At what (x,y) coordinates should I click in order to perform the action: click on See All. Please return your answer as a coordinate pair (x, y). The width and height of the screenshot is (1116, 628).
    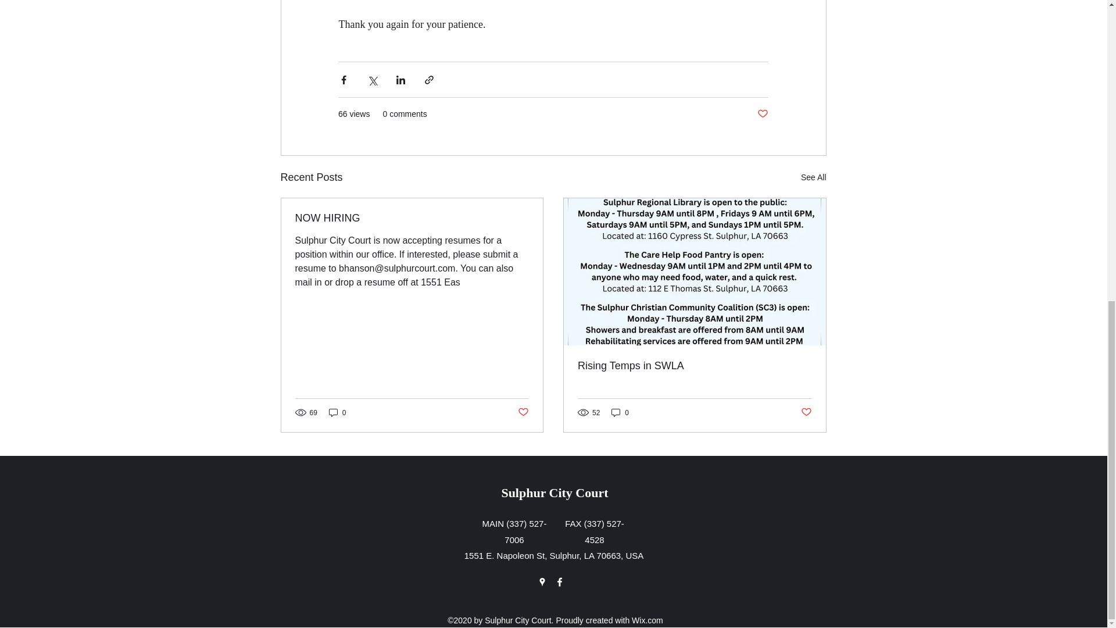
    Looking at the image, I should click on (814, 177).